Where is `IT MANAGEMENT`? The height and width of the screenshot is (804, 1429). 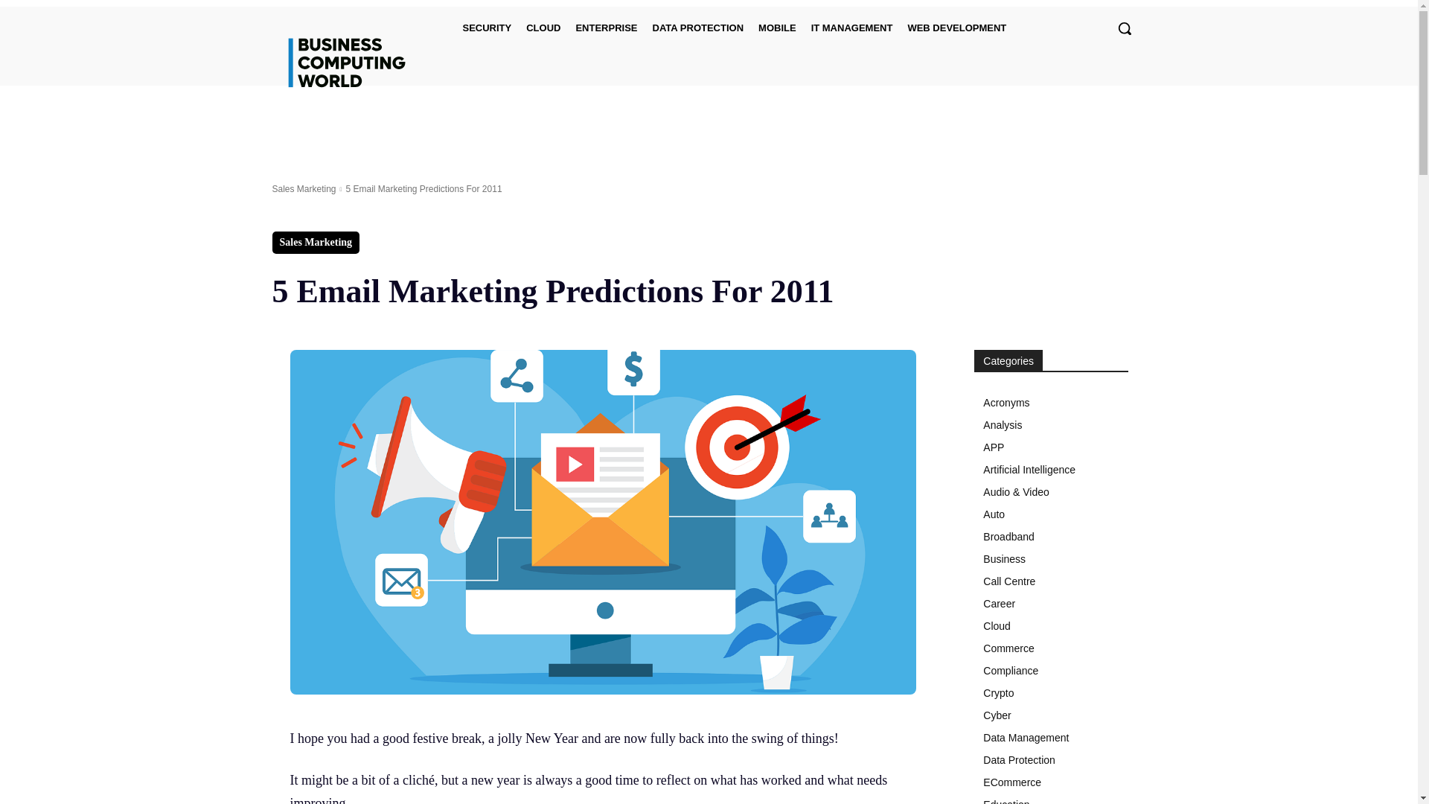 IT MANAGEMENT is located at coordinates (851, 27).